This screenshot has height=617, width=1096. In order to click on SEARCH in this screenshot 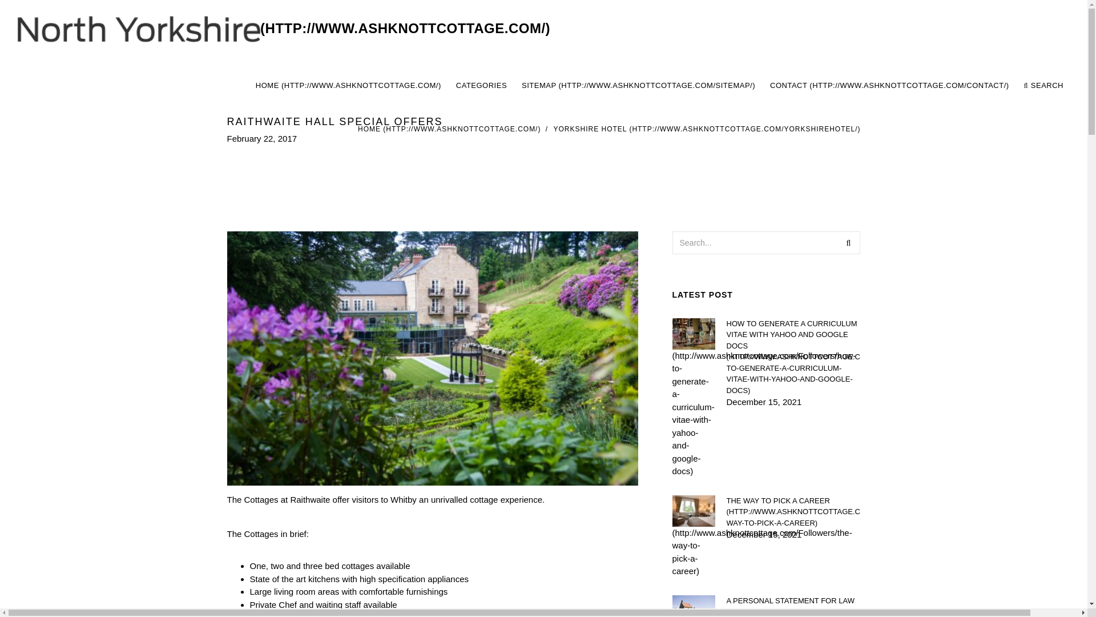, I will do `click(1043, 86)`.